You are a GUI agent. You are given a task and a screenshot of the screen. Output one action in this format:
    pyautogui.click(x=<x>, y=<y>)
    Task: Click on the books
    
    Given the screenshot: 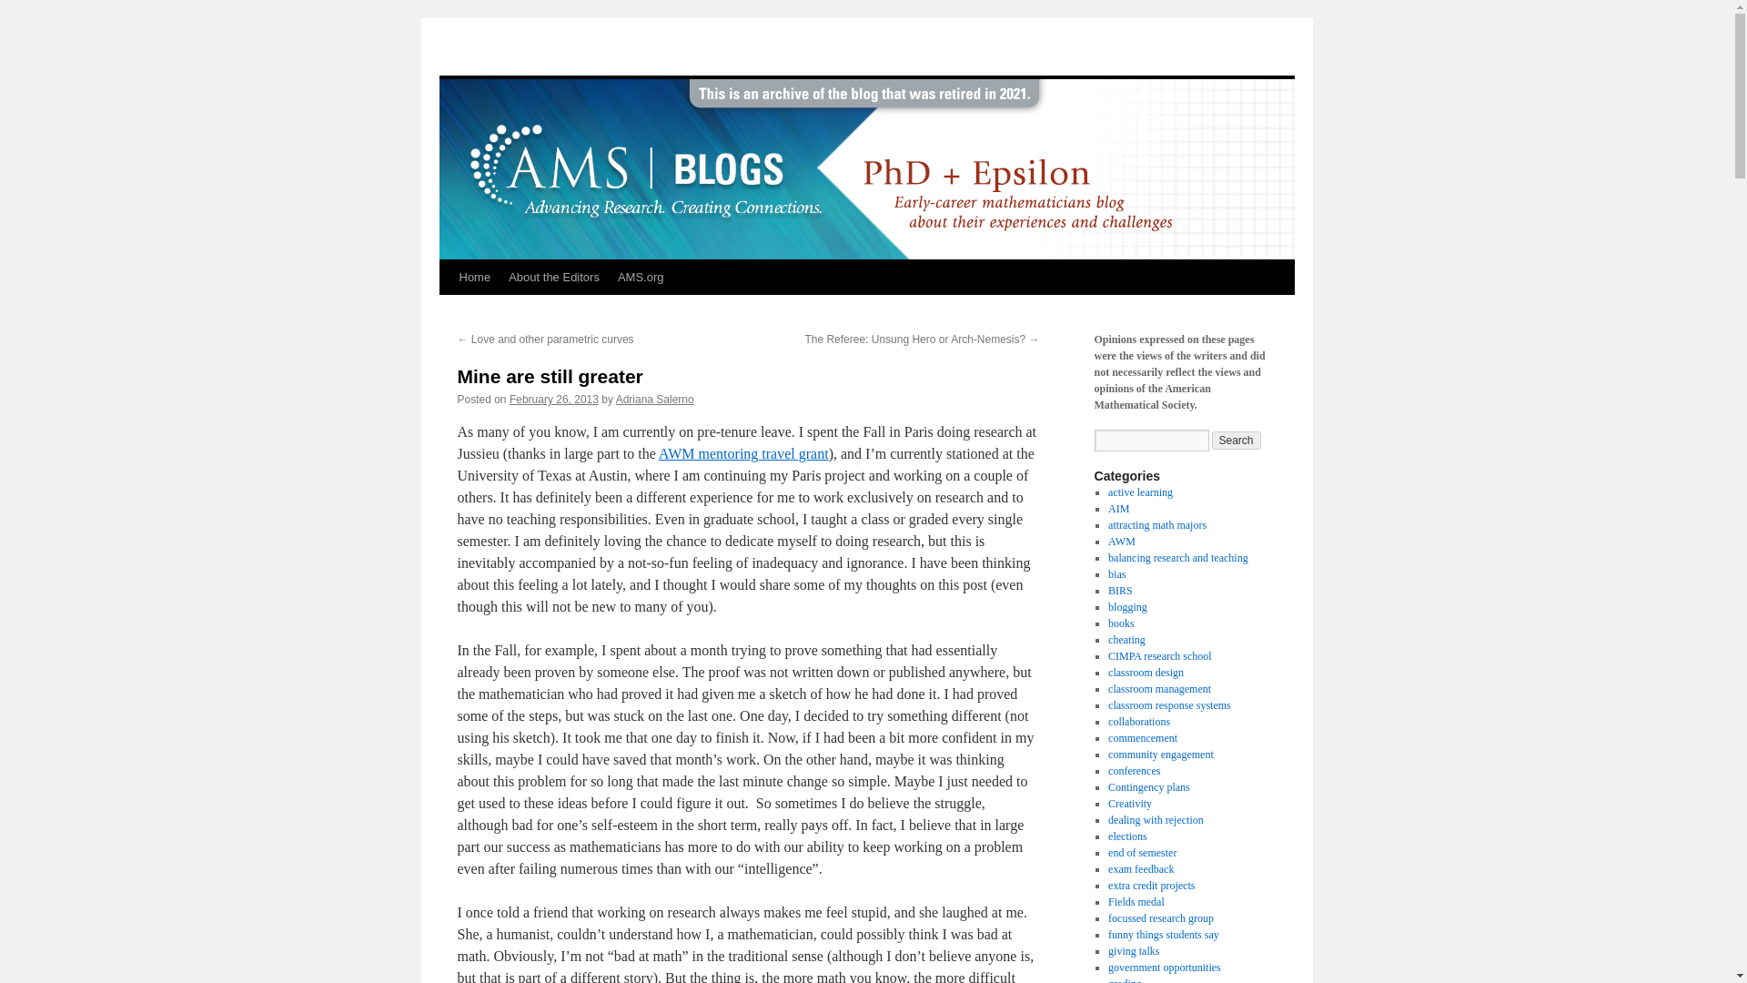 What is the action you would take?
    pyautogui.click(x=1121, y=623)
    